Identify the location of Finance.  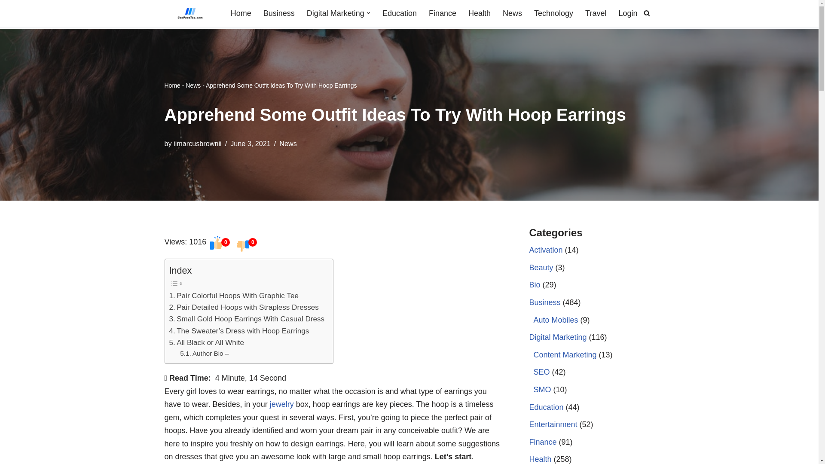
(443, 13).